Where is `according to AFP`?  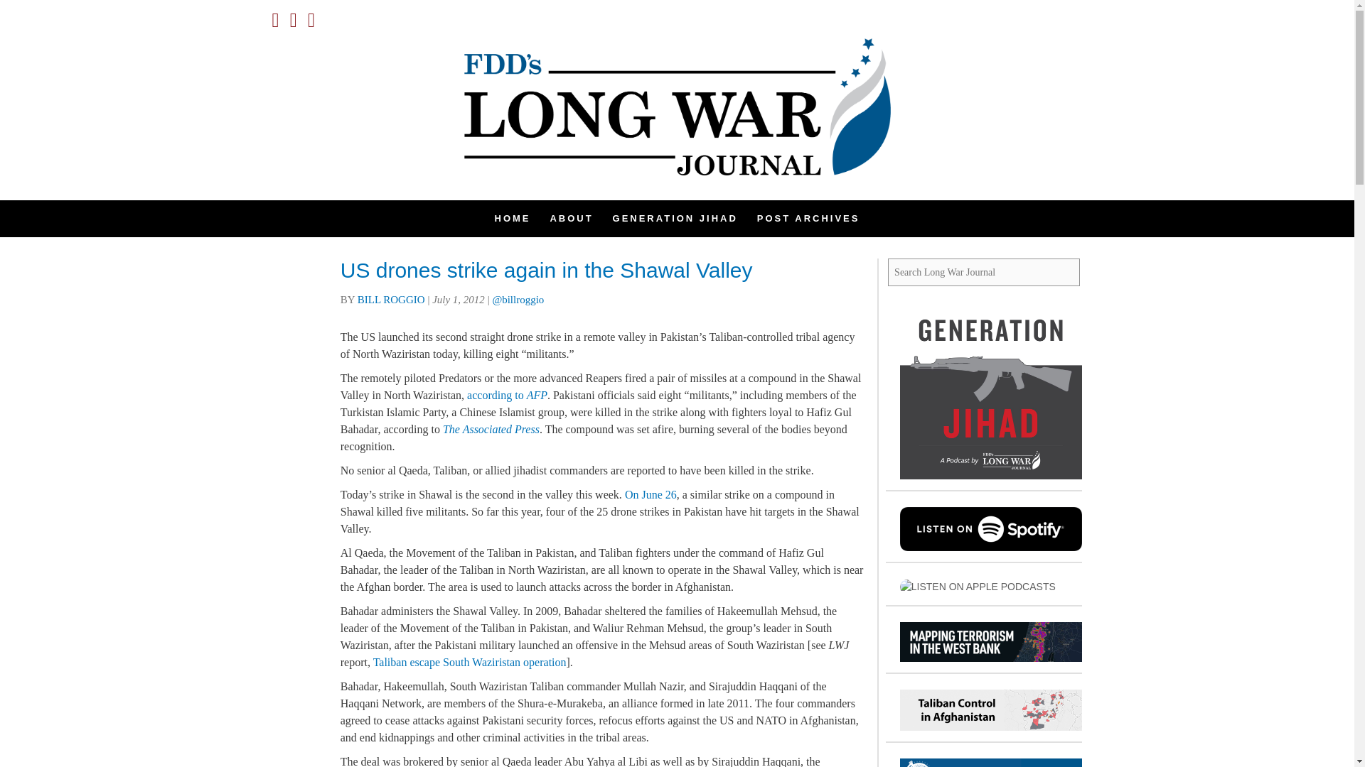 according to AFP is located at coordinates (506, 395).